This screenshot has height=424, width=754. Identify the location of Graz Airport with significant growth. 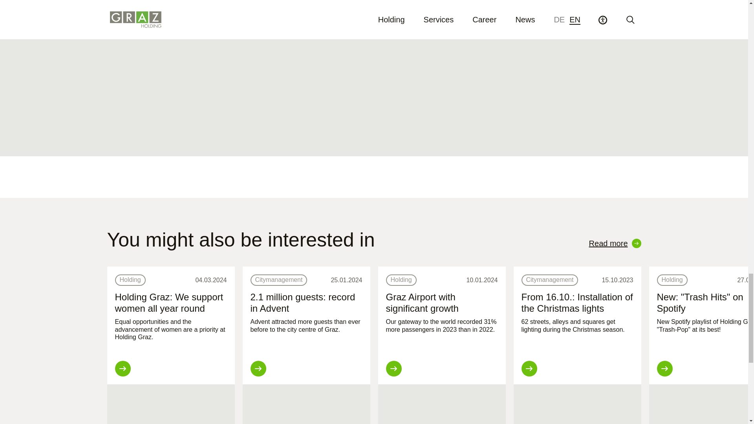
(422, 303).